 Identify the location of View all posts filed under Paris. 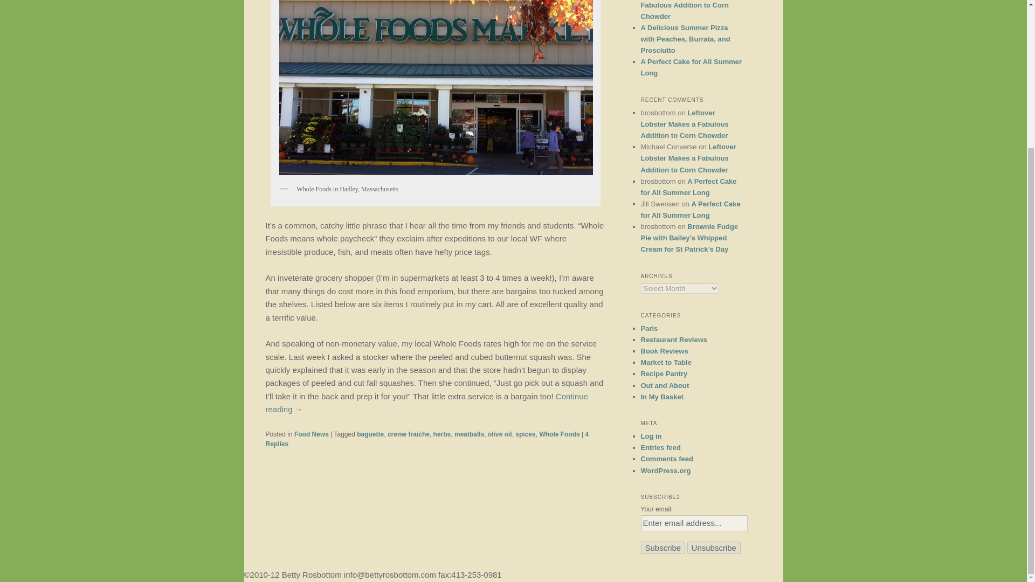
(649, 328).